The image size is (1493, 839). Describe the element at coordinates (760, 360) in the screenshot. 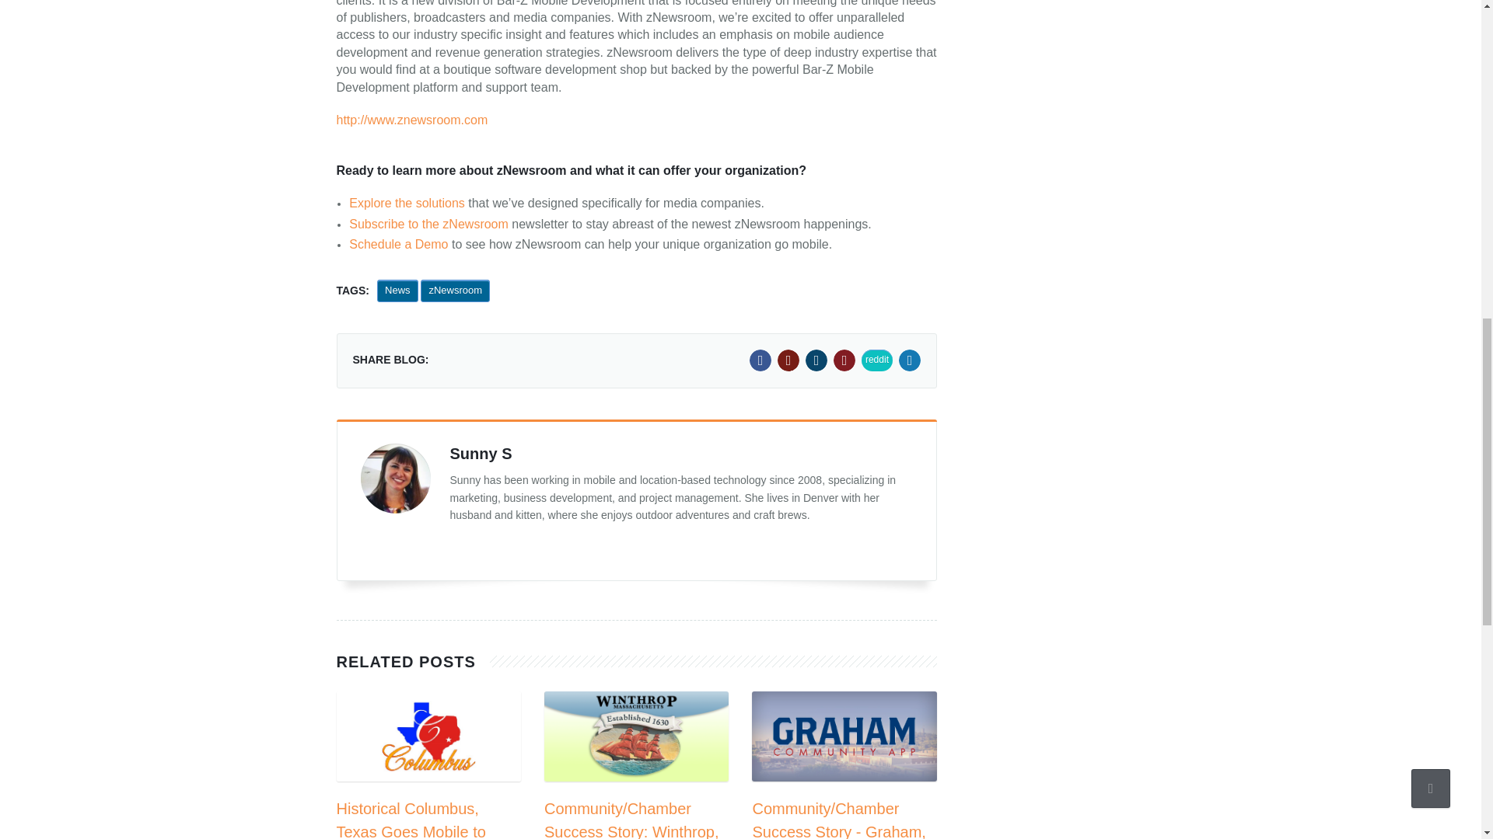

I see `Facebook` at that location.